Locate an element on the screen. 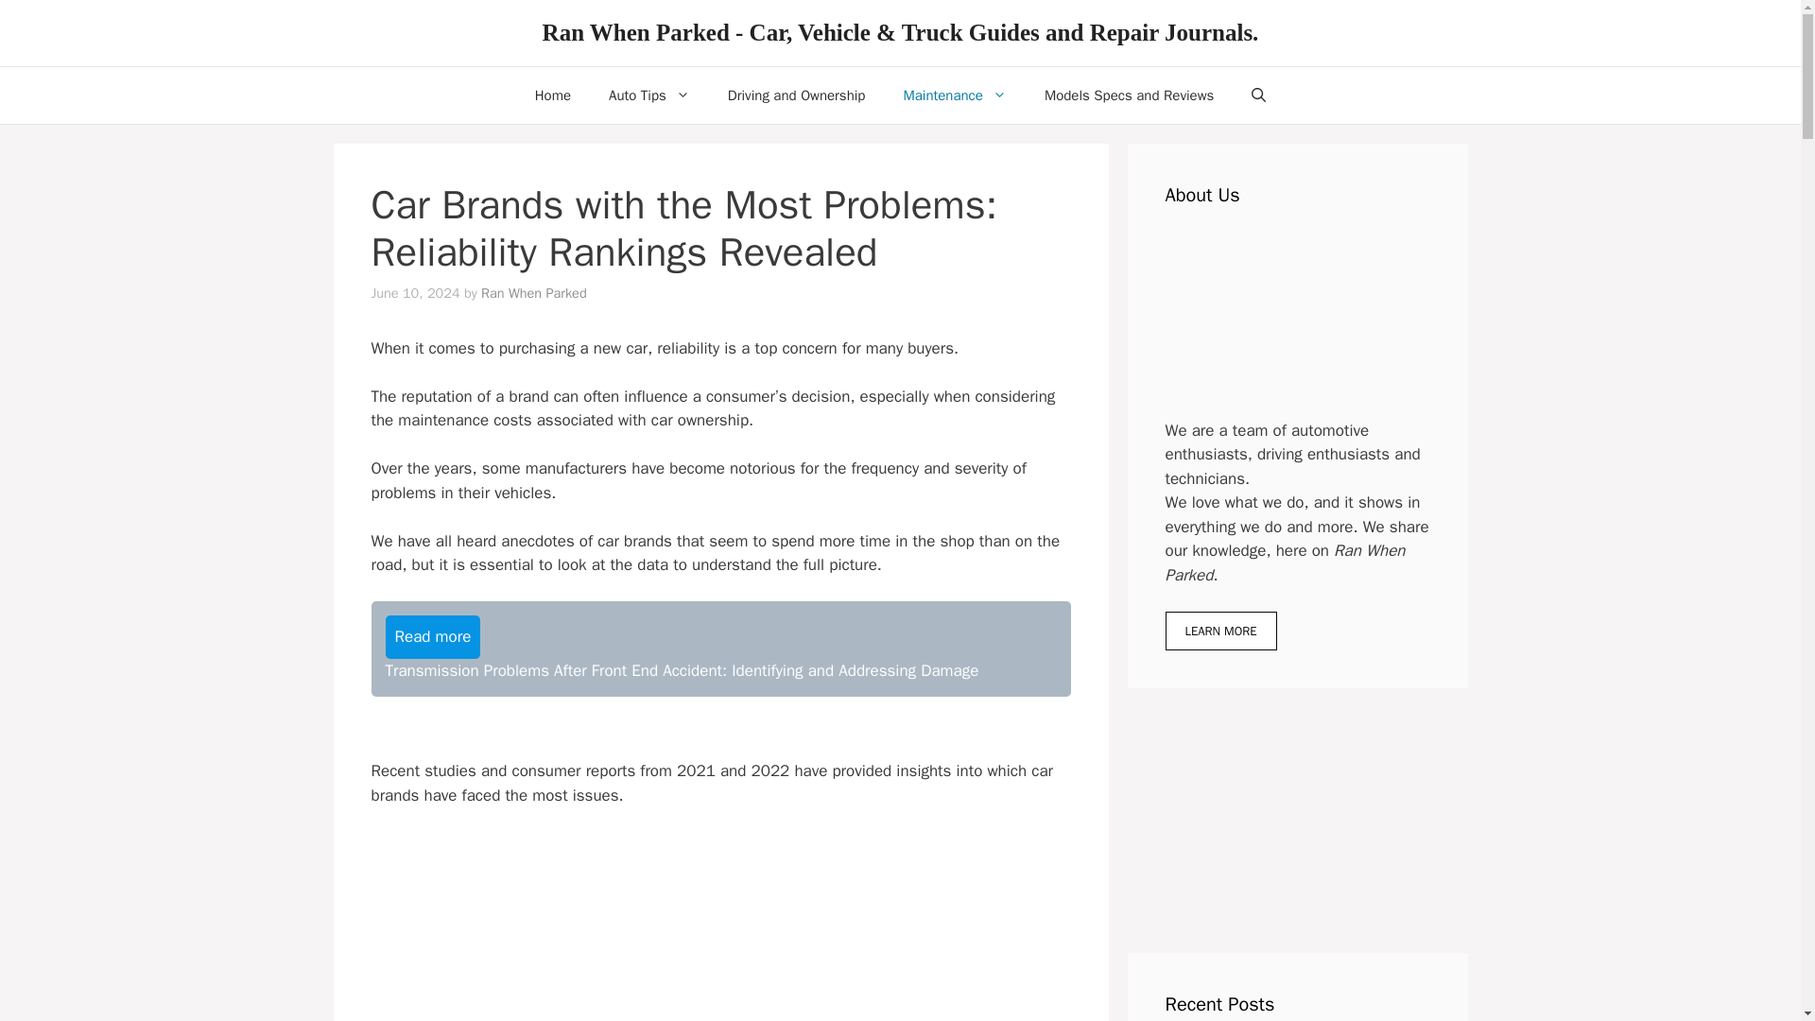 Image resolution: width=1815 pixels, height=1021 pixels. Models Specs and Reviews is located at coordinates (1129, 95).